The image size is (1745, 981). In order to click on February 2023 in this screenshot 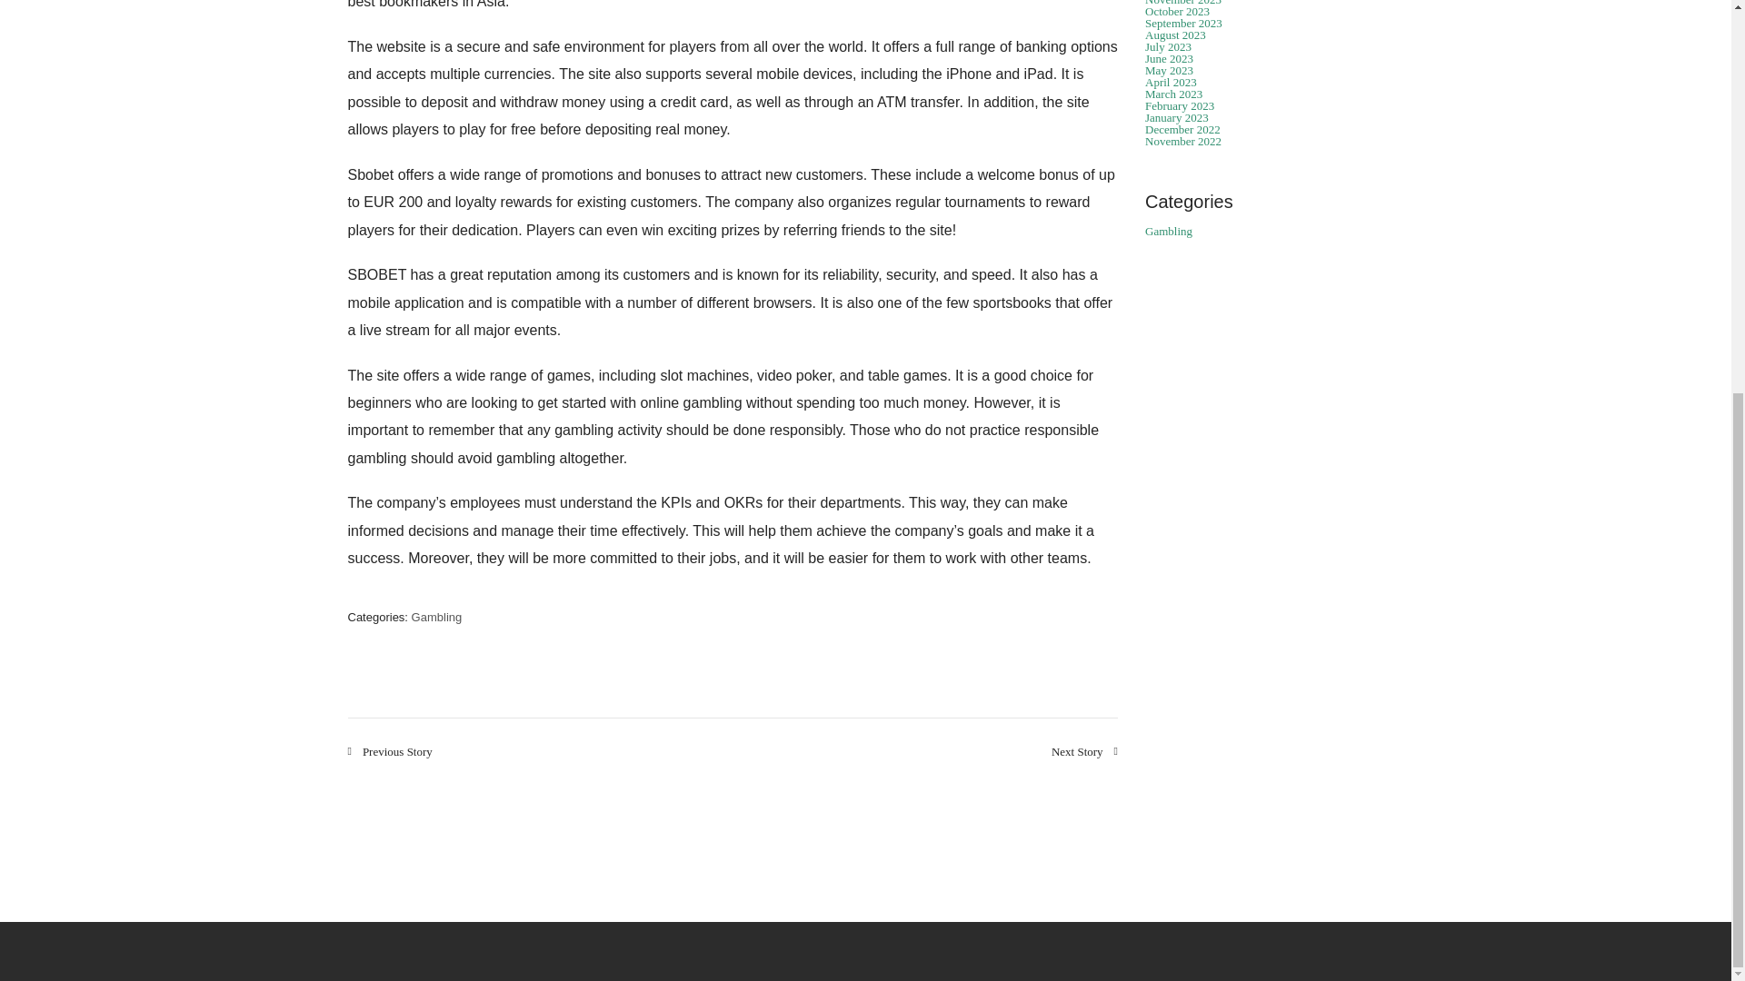, I will do `click(1180, 105)`.